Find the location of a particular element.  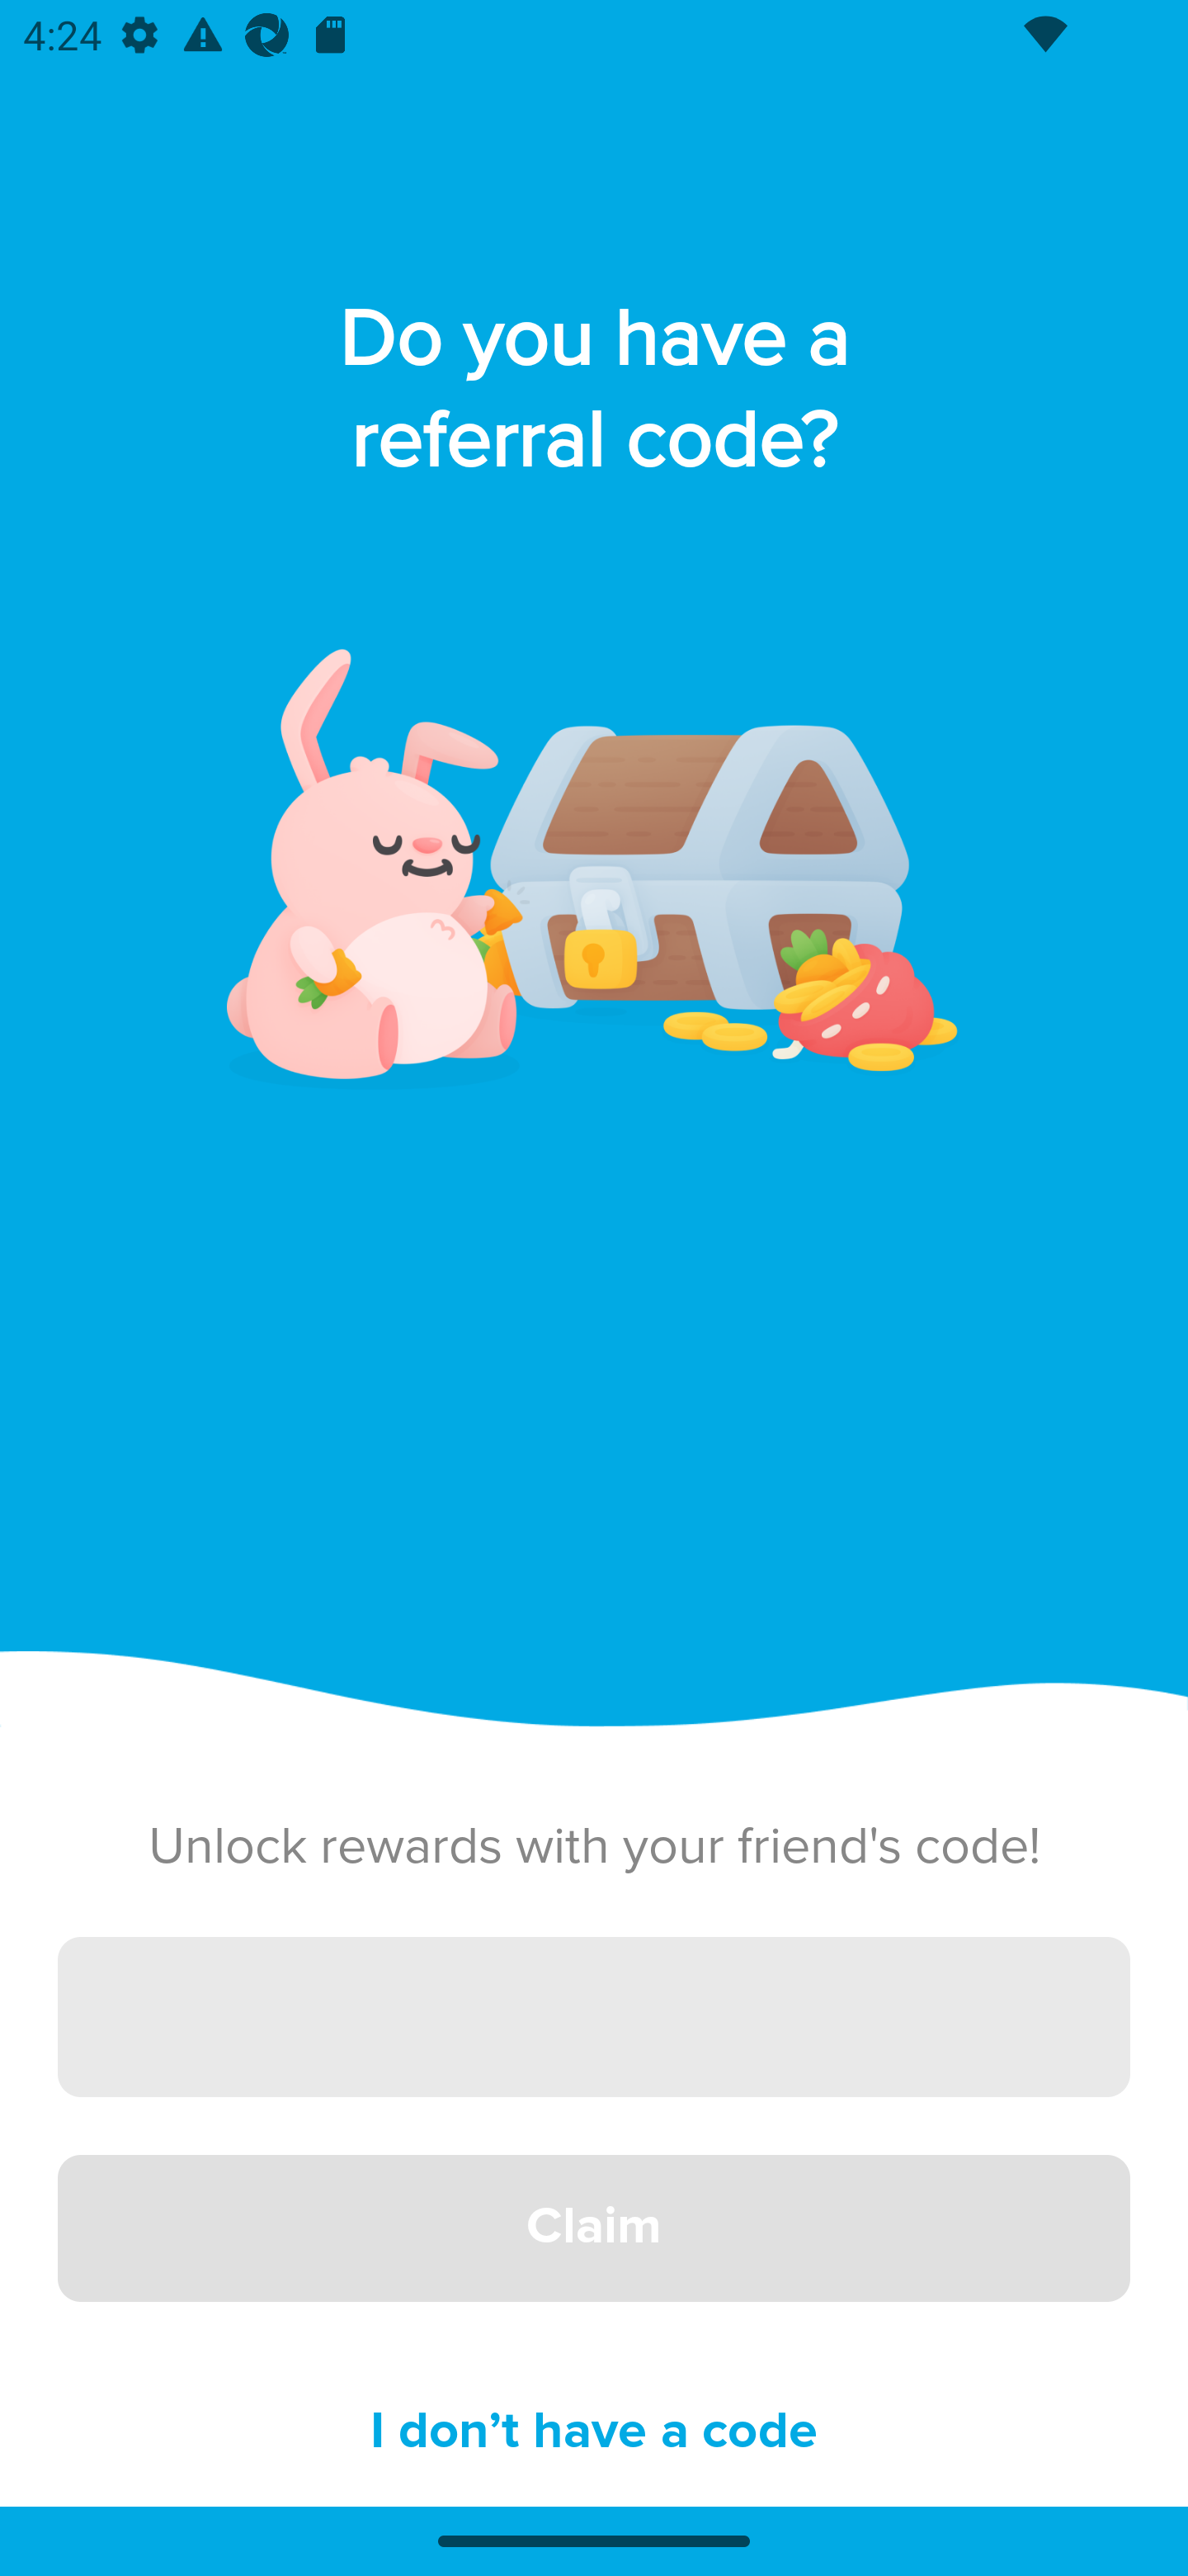

‍Claim is located at coordinates (594, 2229).